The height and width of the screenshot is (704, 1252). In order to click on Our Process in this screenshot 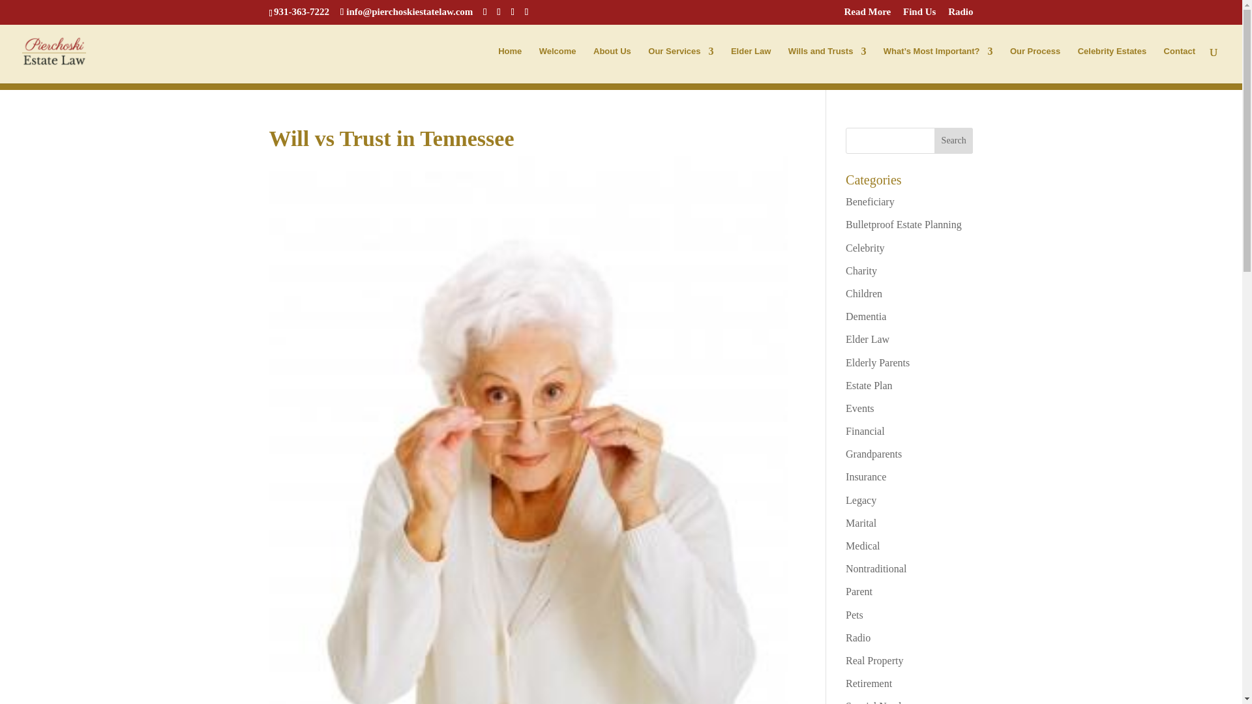, I will do `click(1036, 65)`.